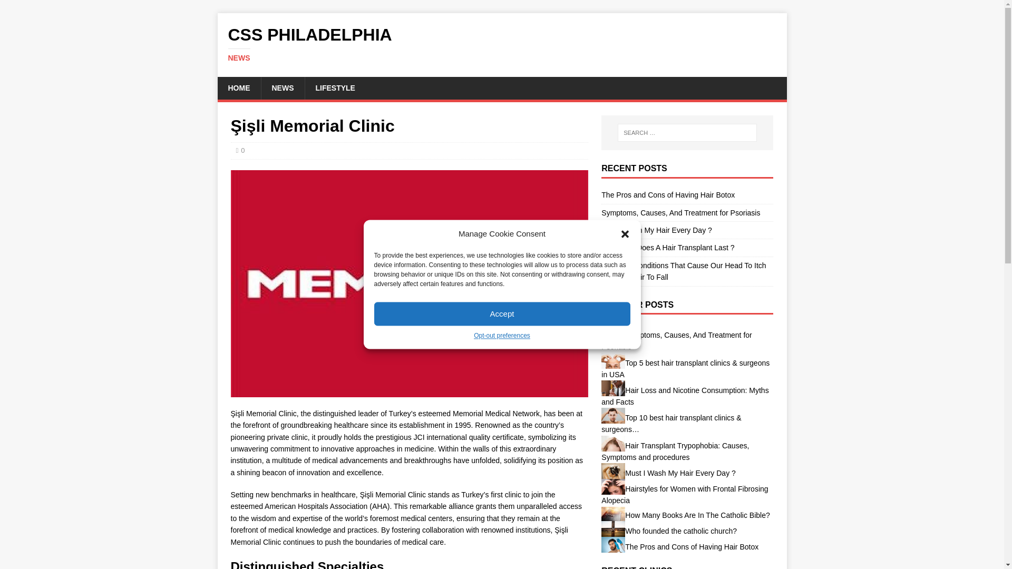 Image resolution: width=1012 pixels, height=569 pixels. I want to click on NEWS, so click(282, 87).